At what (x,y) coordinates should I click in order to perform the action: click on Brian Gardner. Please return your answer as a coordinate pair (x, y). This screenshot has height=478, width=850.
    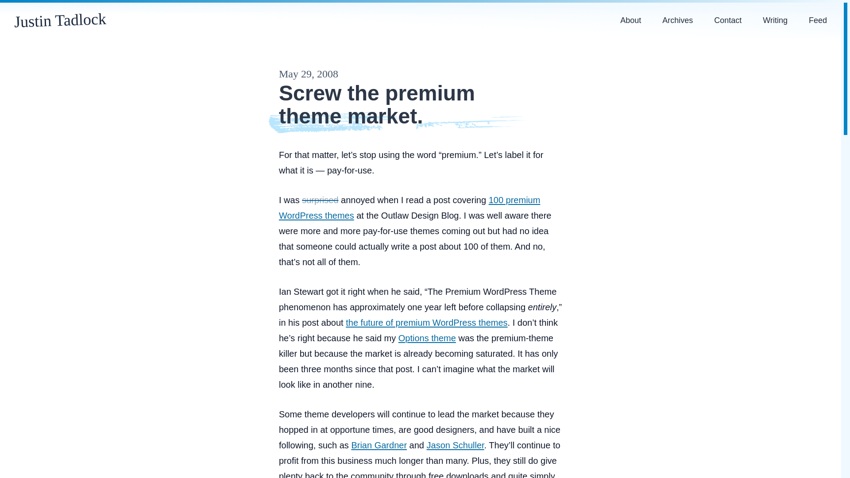
    Looking at the image, I should click on (379, 445).